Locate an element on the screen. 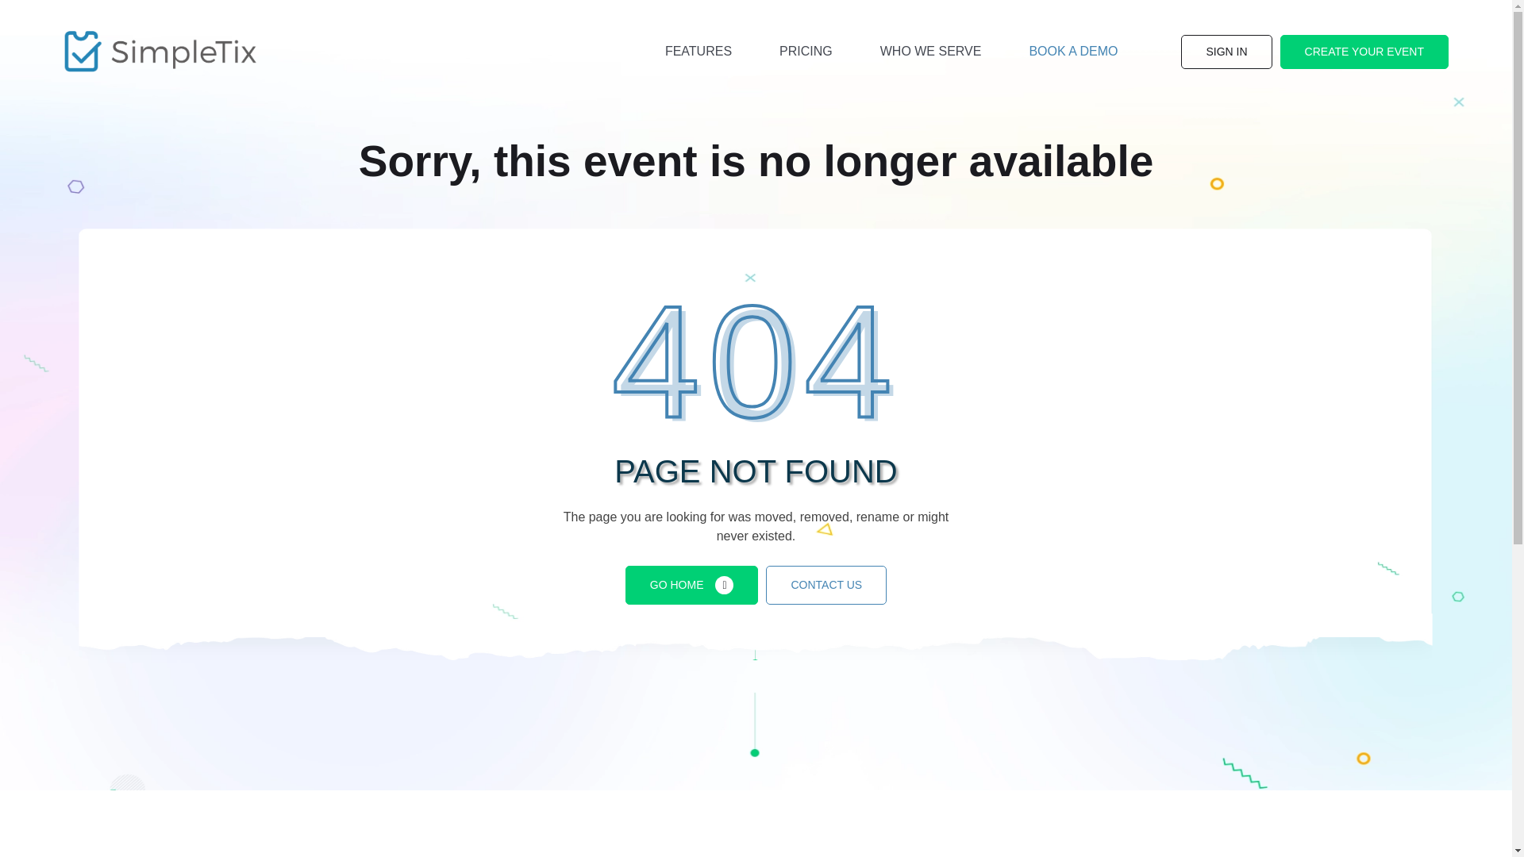 The height and width of the screenshot is (857, 1524). WHO WE SERVE is located at coordinates (931, 51).